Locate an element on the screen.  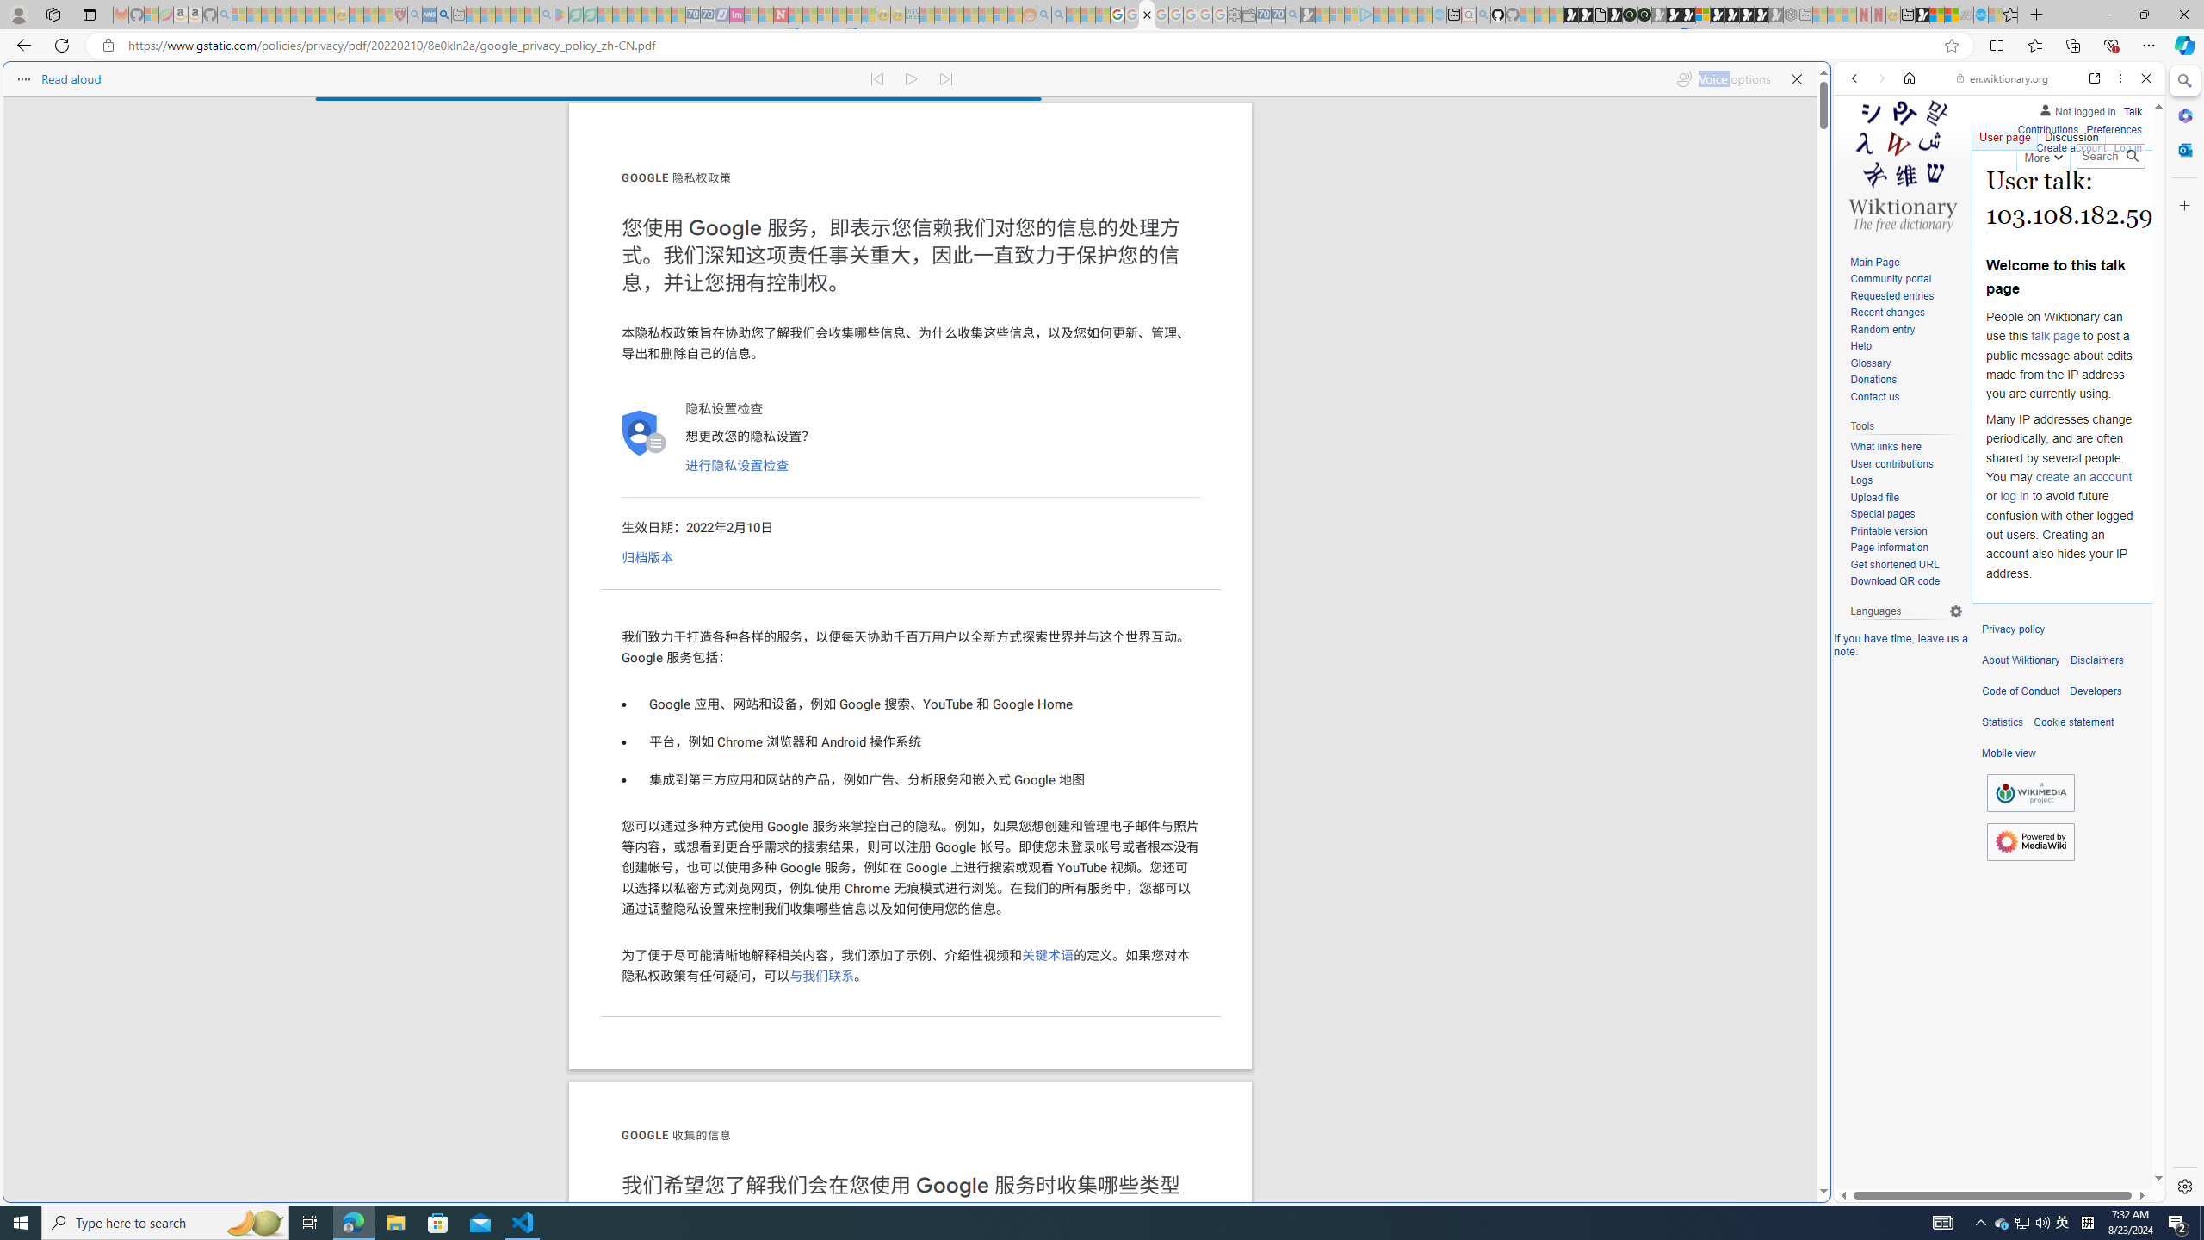
Bluey: Let's Play! - Apps on Google Play - Sleeping is located at coordinates (560, 15).